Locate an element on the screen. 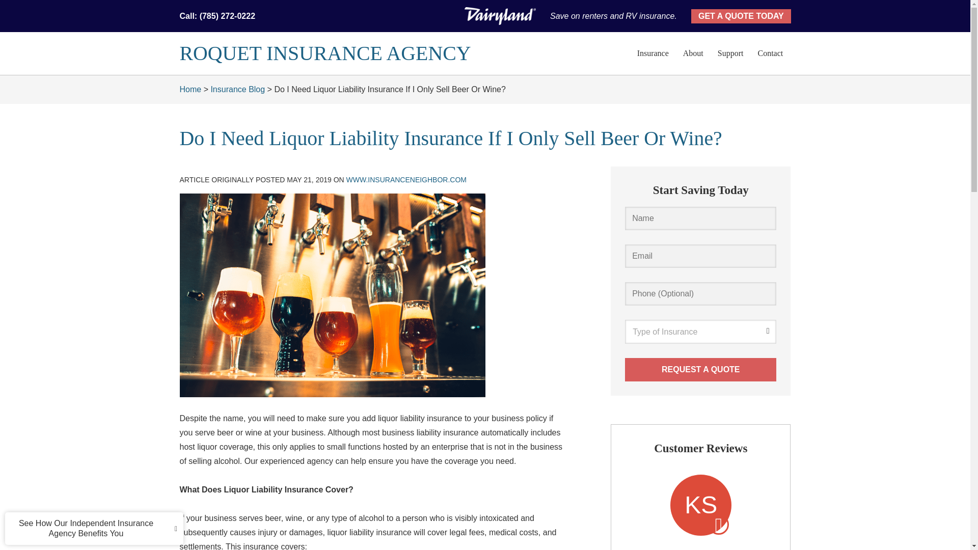  Dairyland-Logo is located at coordinates (500, 16).